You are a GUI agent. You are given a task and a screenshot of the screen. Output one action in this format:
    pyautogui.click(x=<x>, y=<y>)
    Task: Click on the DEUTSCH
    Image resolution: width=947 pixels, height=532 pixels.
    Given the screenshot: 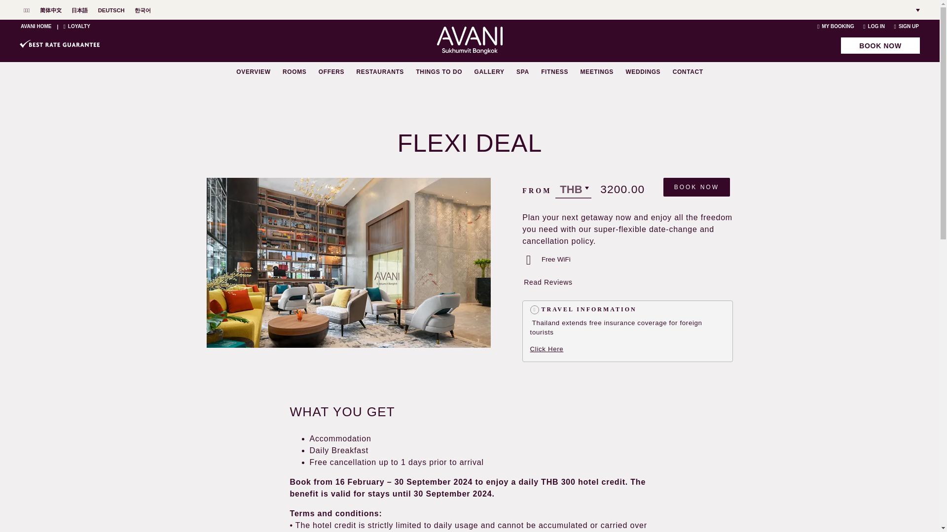 What is the action you would take?
    pyautogui.click(x=111, y=10)
    